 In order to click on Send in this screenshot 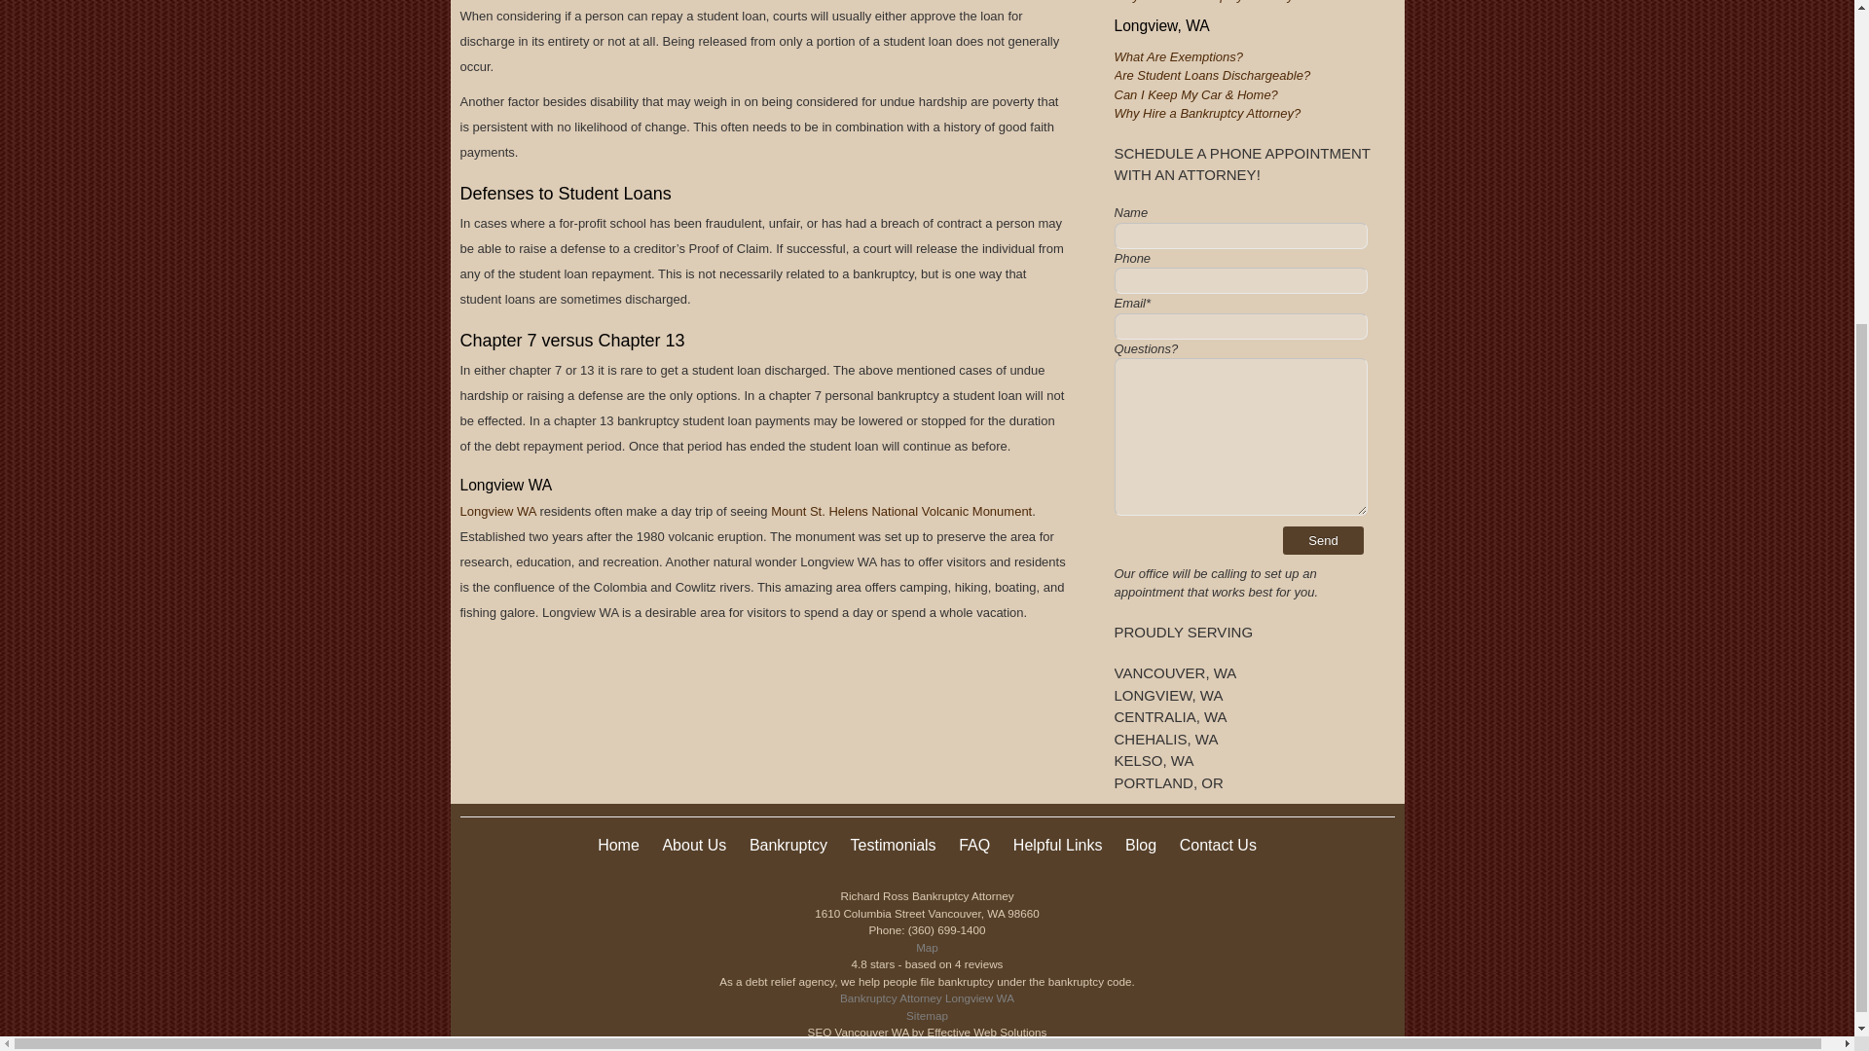, I will do `click(1323, 541)`.